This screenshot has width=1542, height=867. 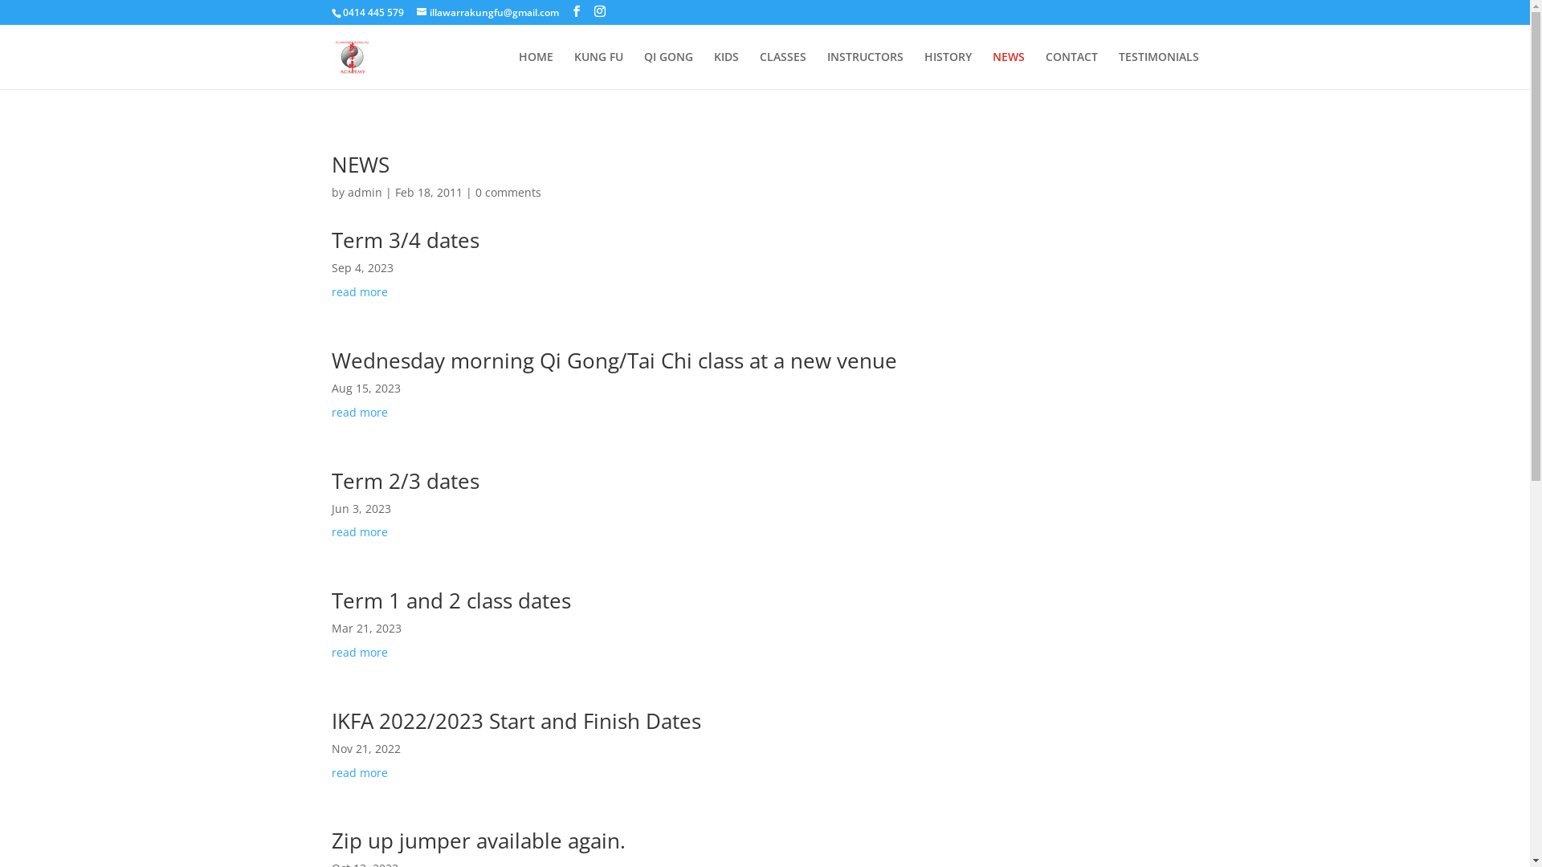 What do you see at coordinates (765, 532) in the screenshot?
I see `read more` at bounding box center [765, 532].